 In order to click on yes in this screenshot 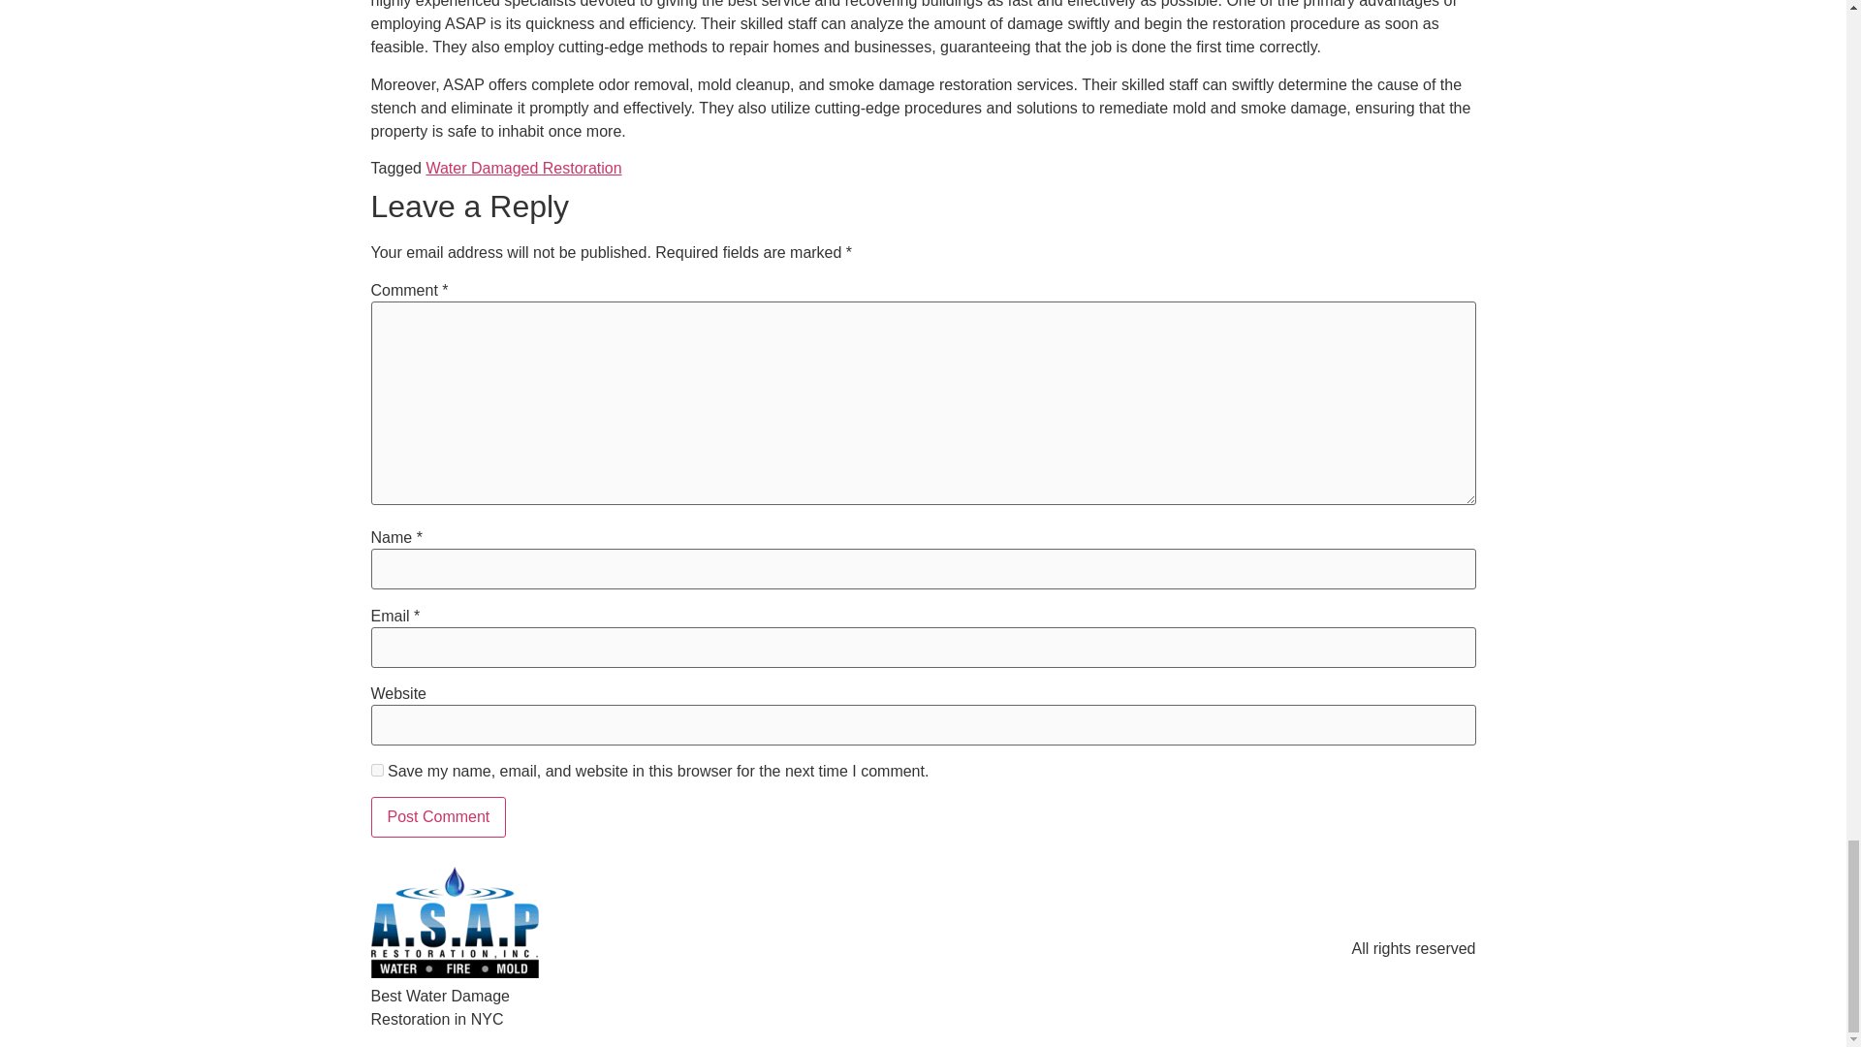, I will do `click(376, 770)`.